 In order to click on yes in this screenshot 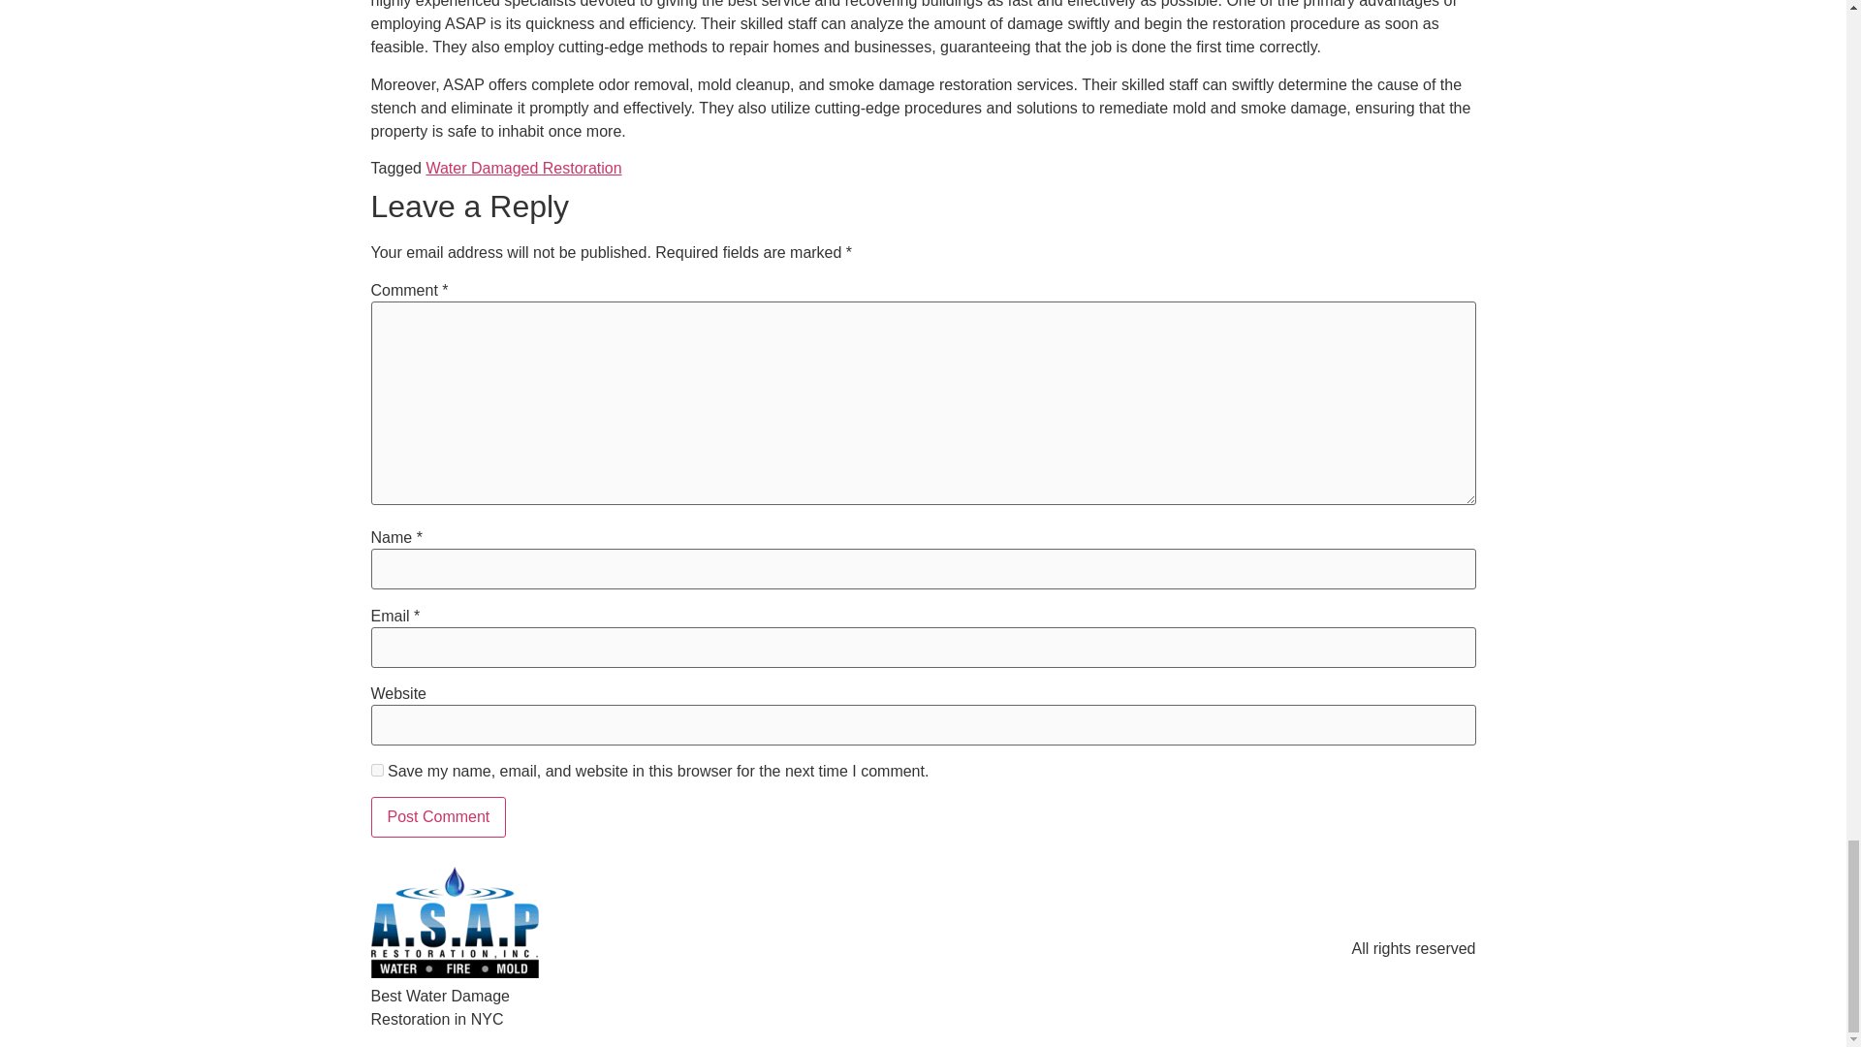, I will do `click(376, 770)`.